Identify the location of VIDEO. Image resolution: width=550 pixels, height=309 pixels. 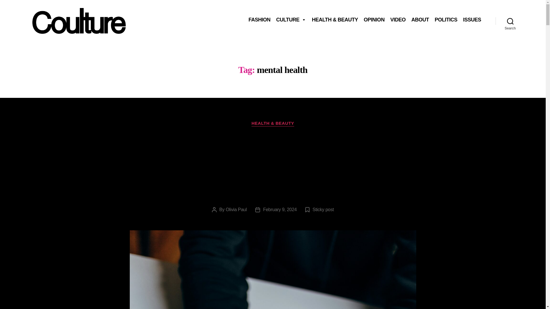
(398, 20).